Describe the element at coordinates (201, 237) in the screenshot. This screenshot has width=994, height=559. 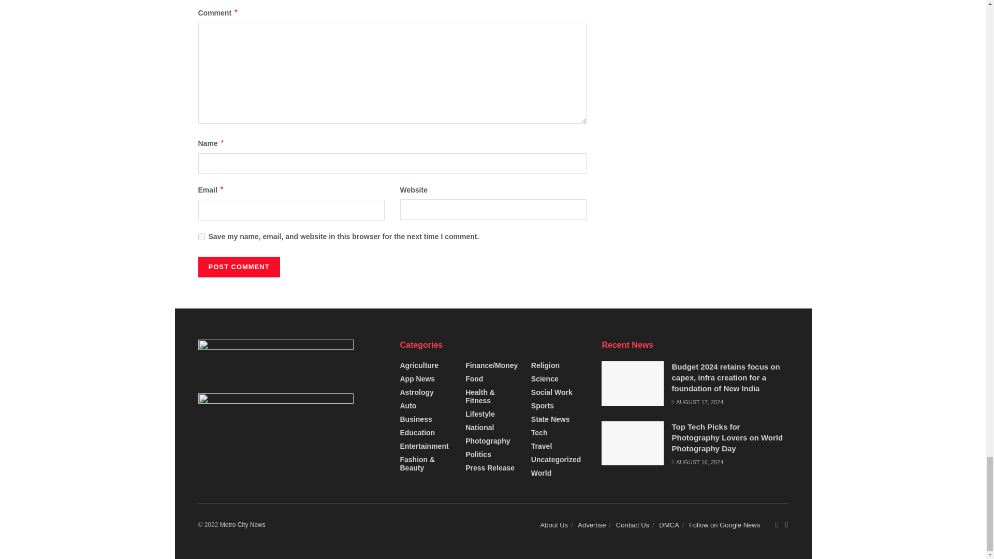
I see `yes` at that location.